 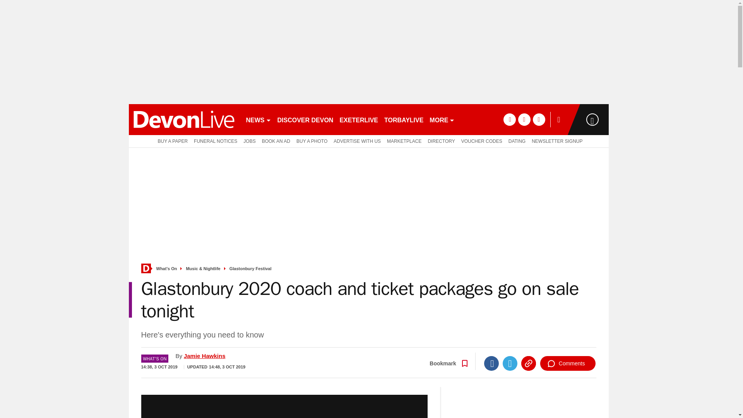 I want to click on Facebook, so click(x=491, y=363).